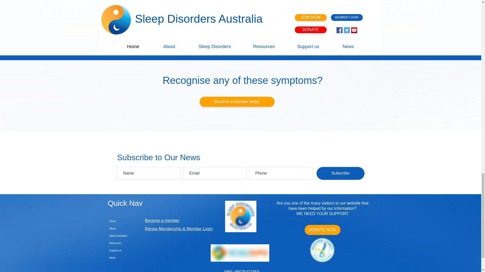  I want to click on Learn More, so click(401, 31).